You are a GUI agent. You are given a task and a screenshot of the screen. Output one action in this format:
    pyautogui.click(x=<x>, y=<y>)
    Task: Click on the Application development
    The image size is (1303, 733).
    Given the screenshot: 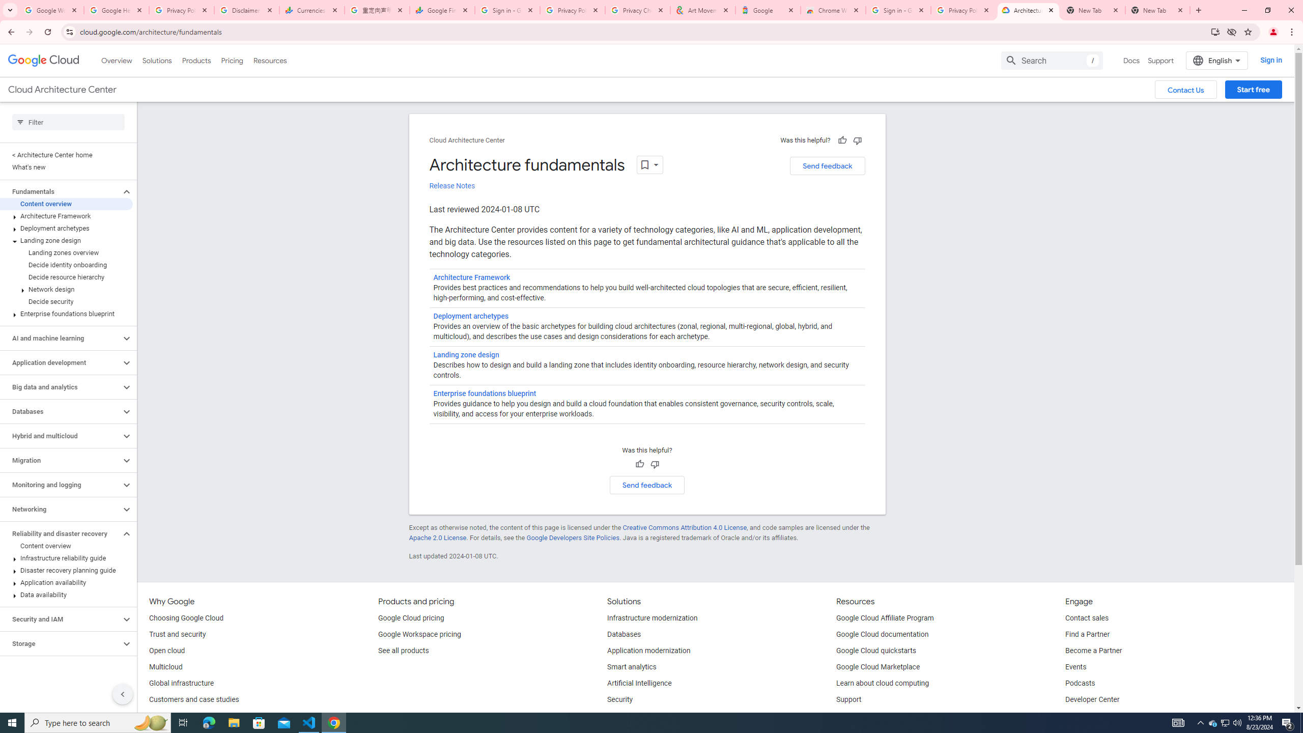 What is the action you would take?
    pyautogui.click(x=61, y=362)
    